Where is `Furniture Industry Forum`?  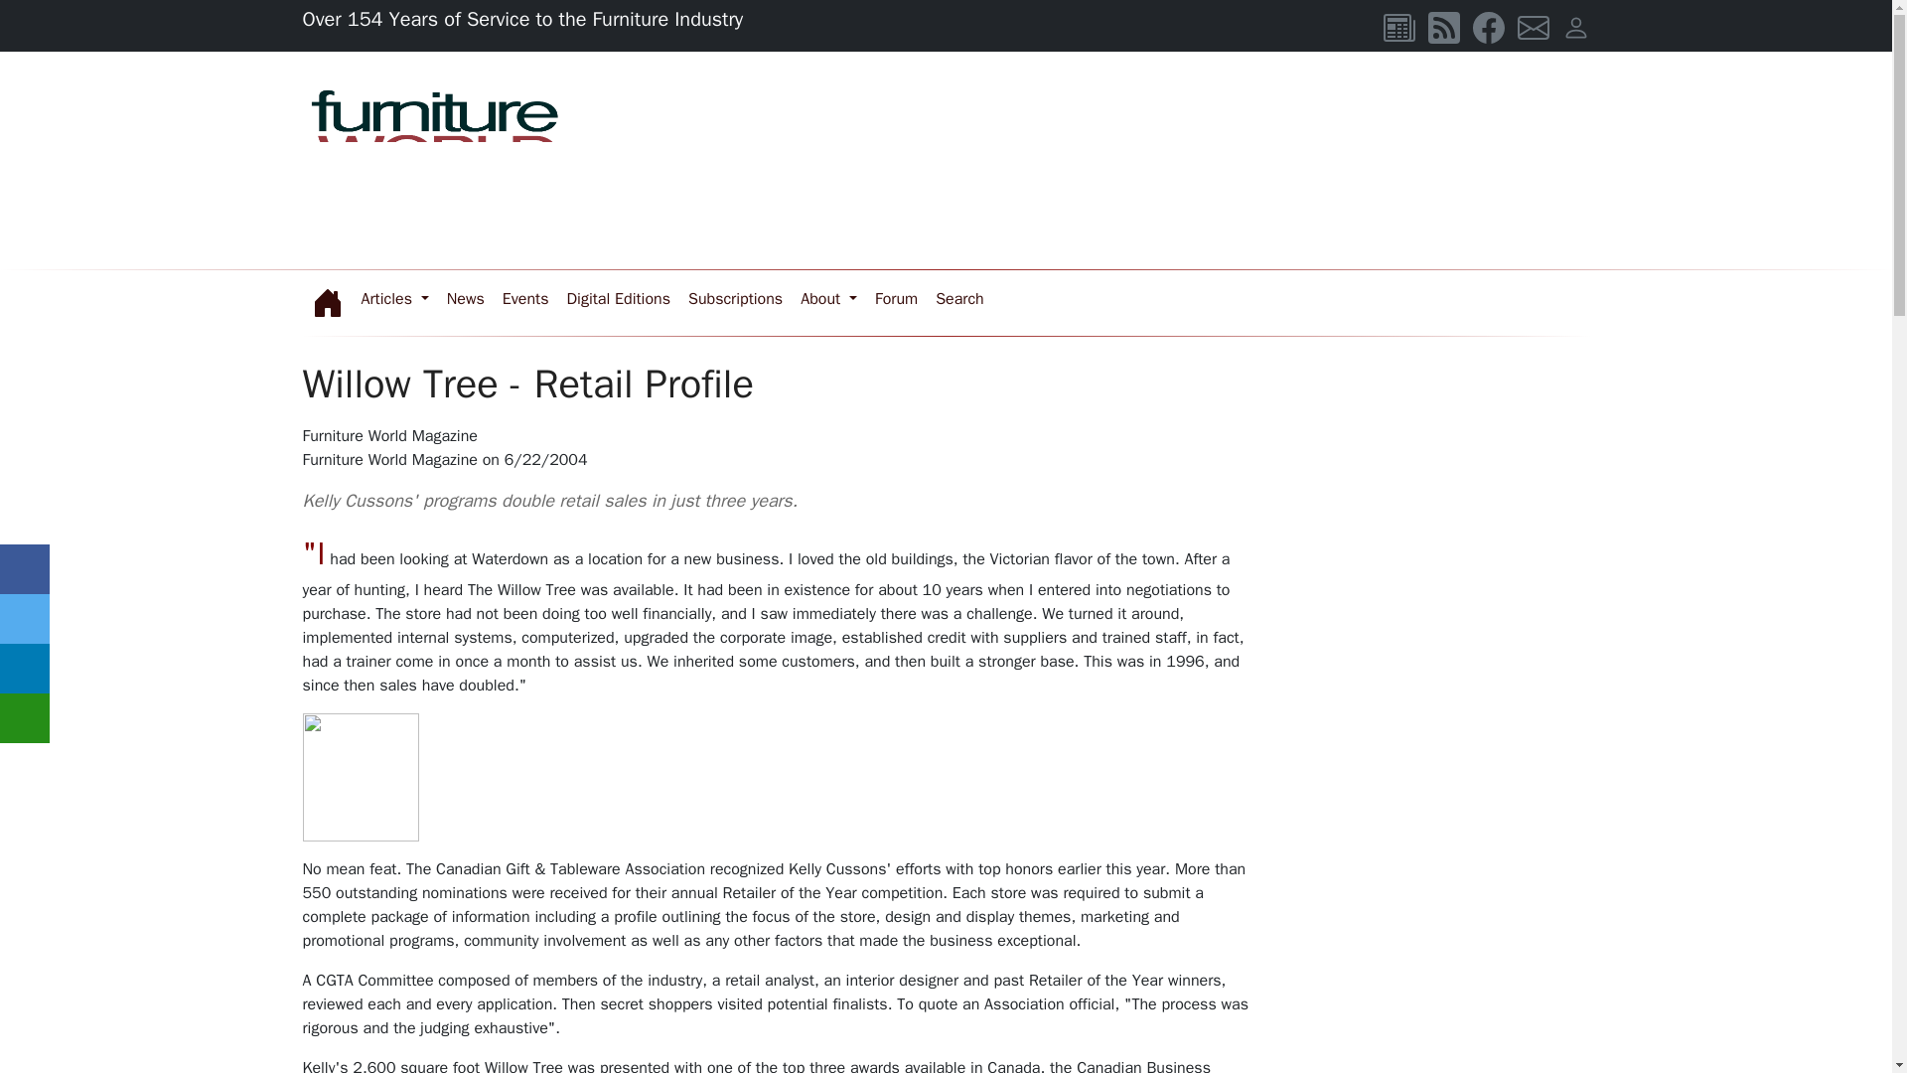 Furniture Industry Forum is located at coordinates (959, 298).